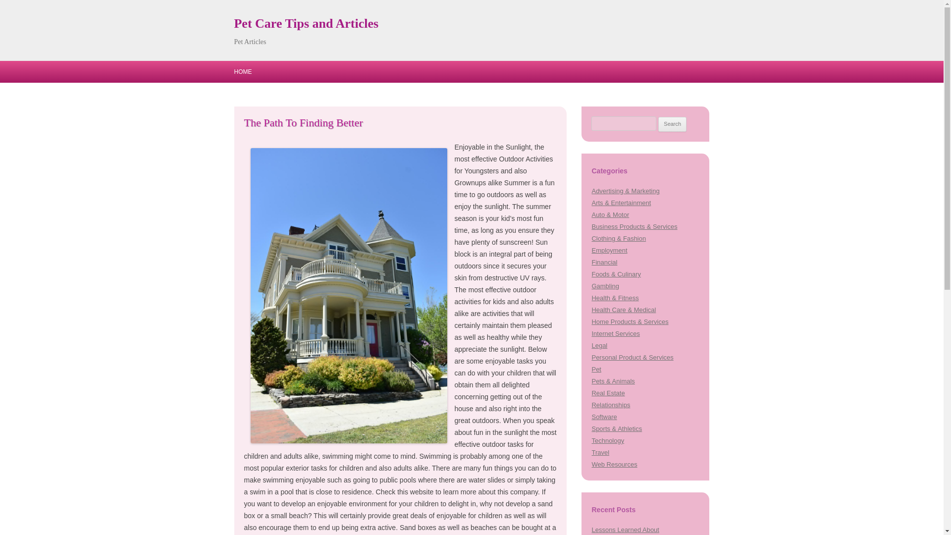  Describe the element at coordinates (625, 529) in the screenshot. I see `Lessons Learned About` at that location.